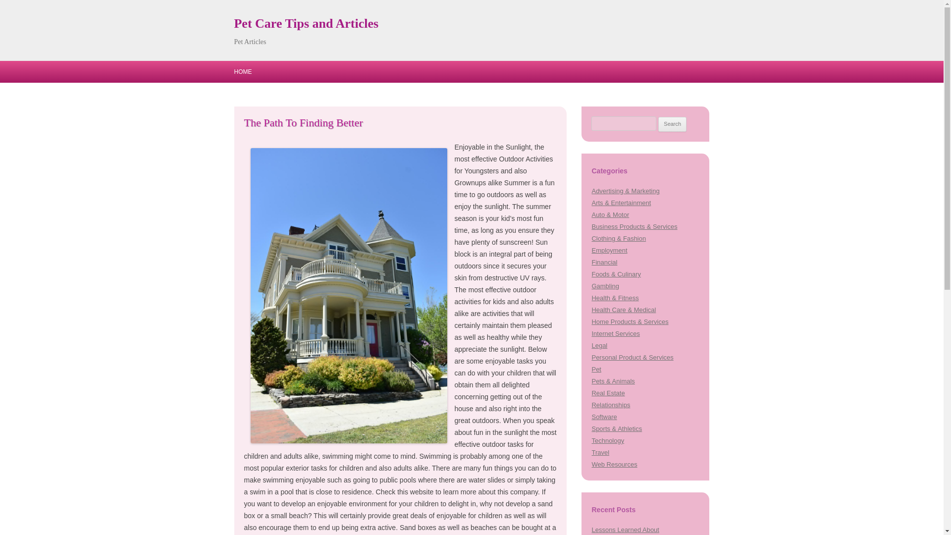  Describe the element at coordinates (625, 529) in the screenshot. I see `Lessons Learned About` at that location.